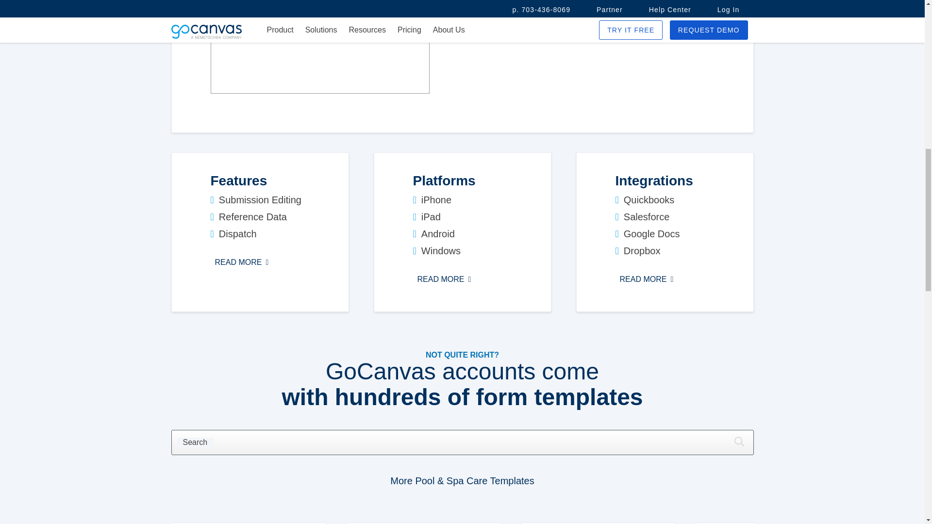  I want to click on READ MORE, so click(242, 262).